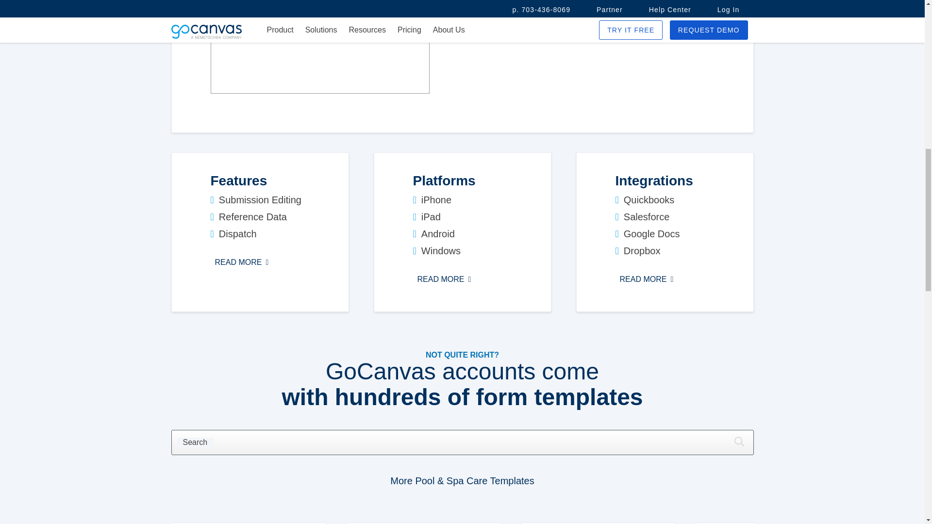  I want to click on READ MORE, so click(242, 262).